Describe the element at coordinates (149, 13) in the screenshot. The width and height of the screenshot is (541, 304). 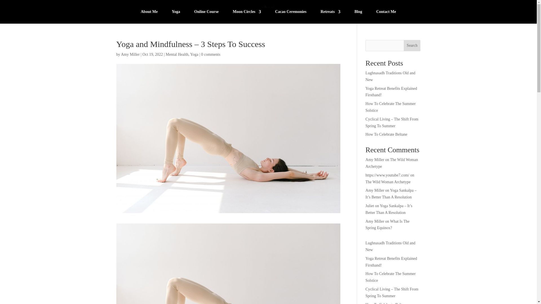
I see `About Me` at that location.